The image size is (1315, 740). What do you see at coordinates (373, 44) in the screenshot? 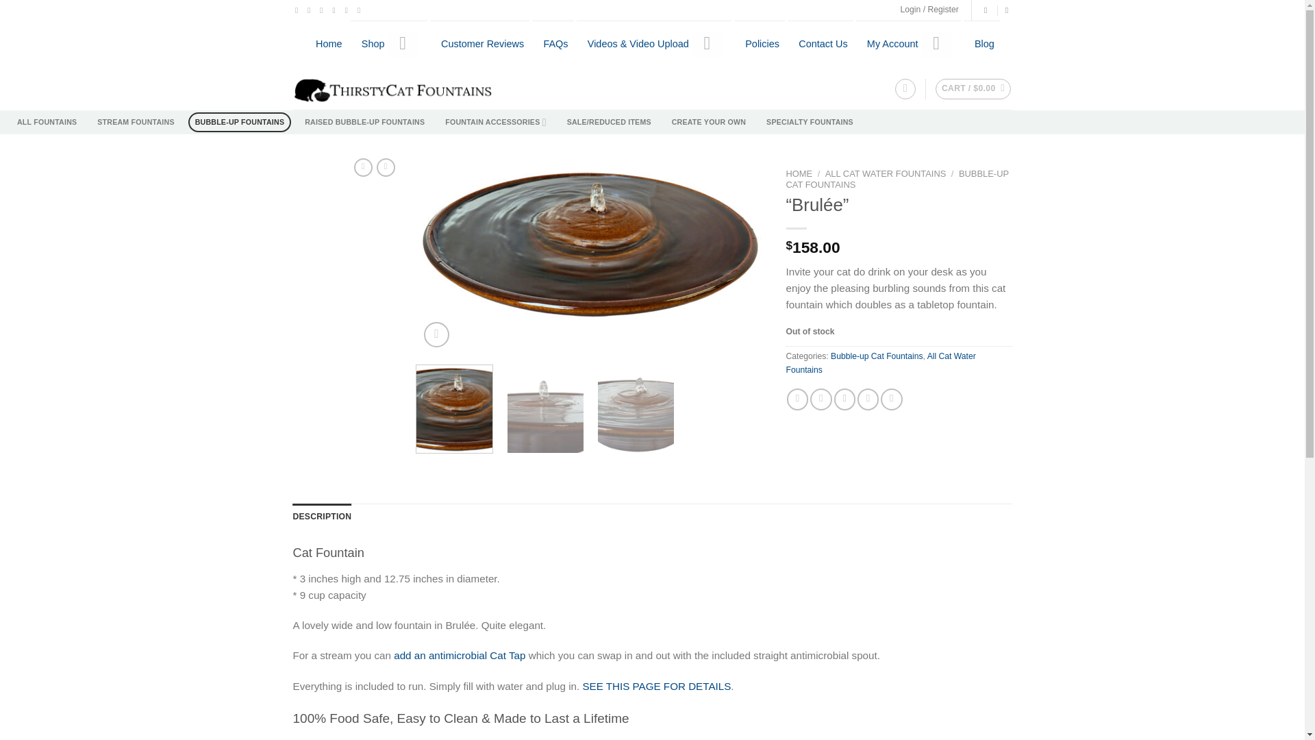
I see `Shop` at bounding box center [373, 44].